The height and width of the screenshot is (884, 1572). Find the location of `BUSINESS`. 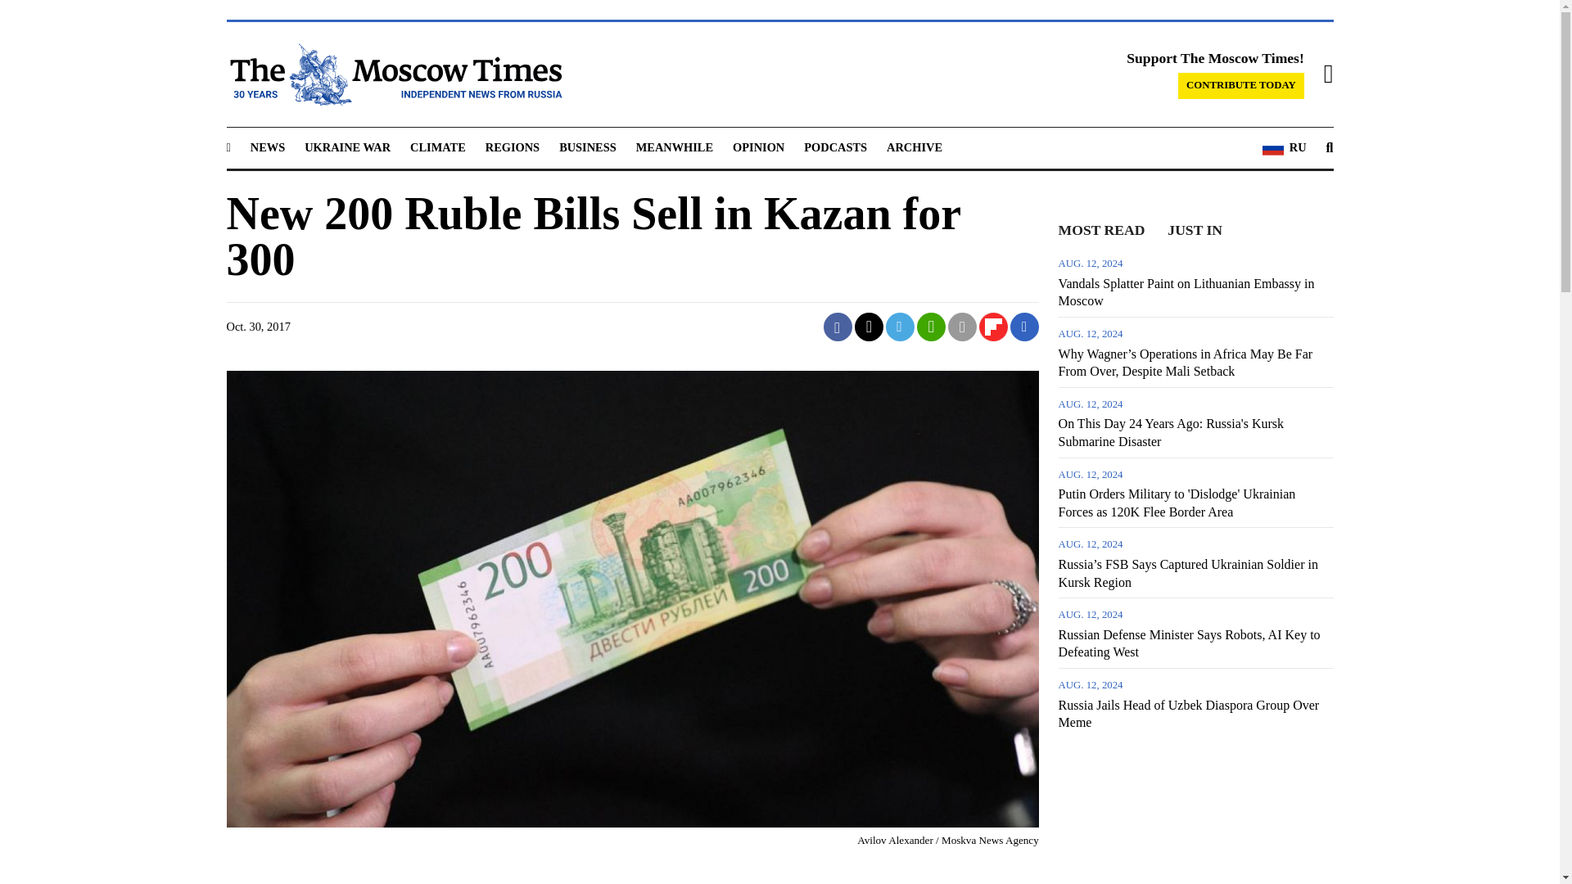

BUSINESS is located at coordinates (588, 147).